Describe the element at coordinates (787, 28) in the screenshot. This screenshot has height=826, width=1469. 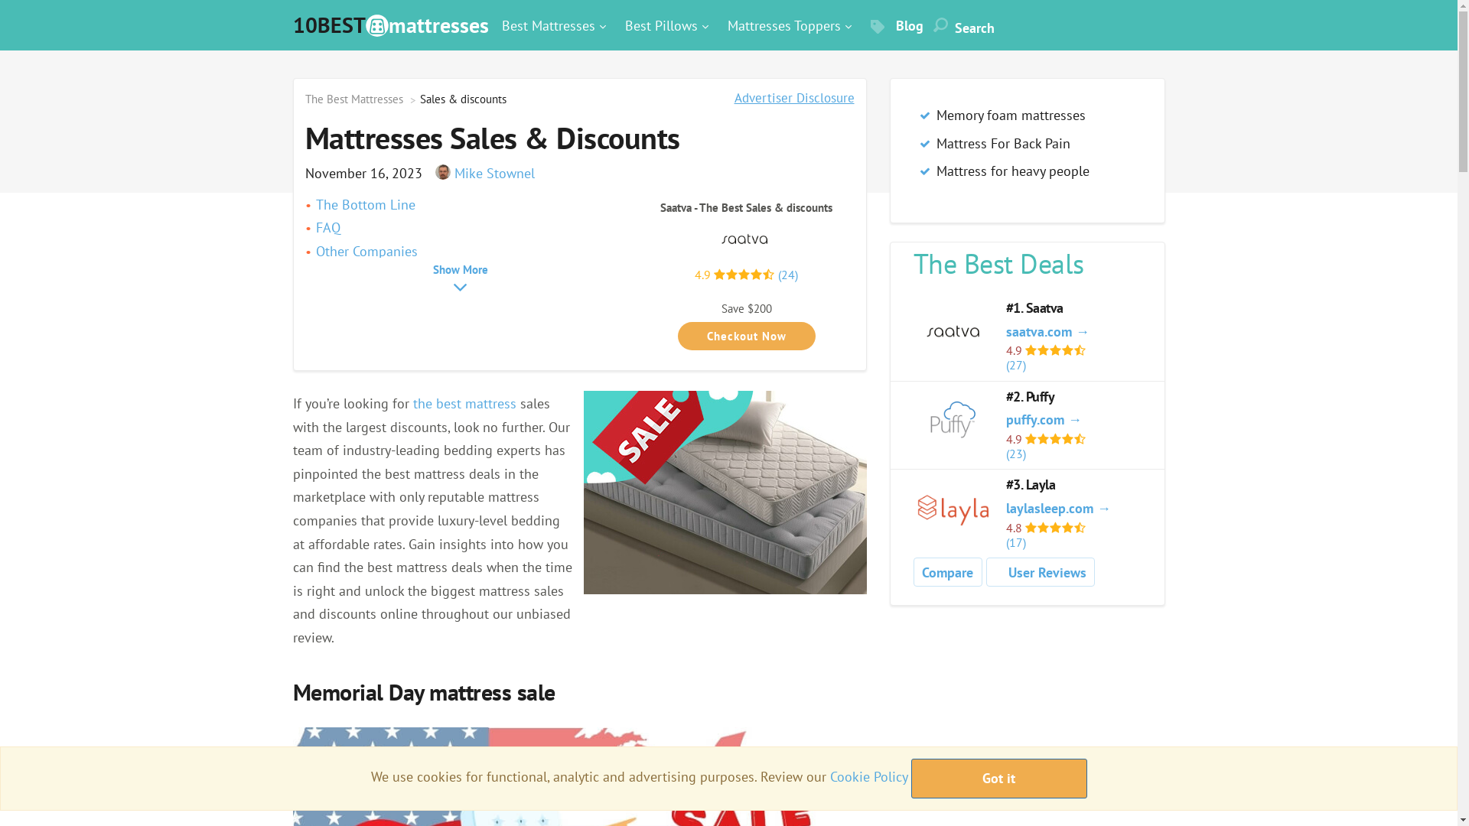
I see `Mattresses Toppers` at that location.